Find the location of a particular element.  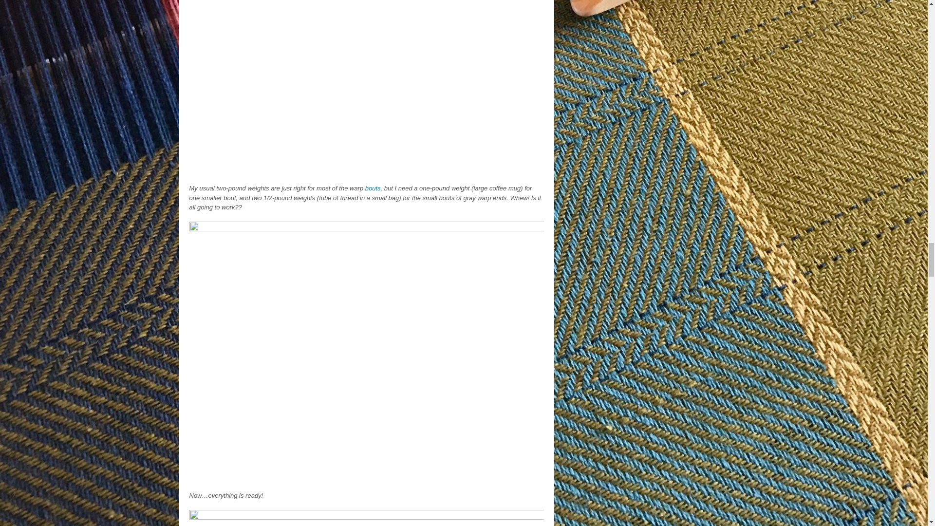

Weights is located at coordinates (366, 175).